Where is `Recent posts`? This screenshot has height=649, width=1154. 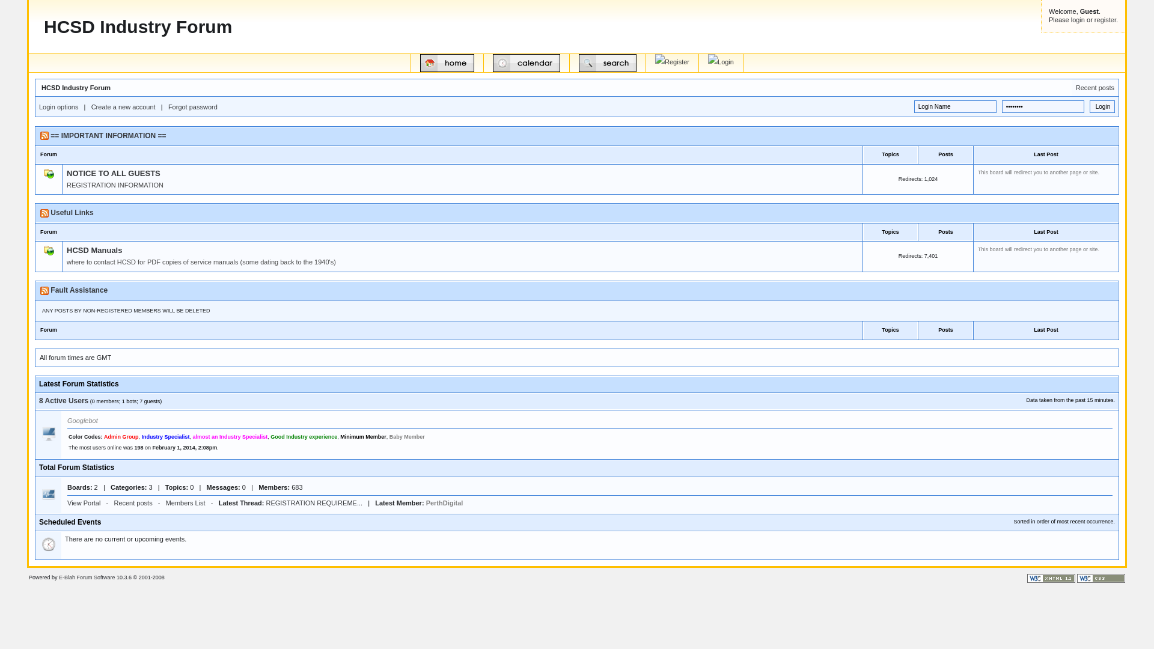
Recent posts is located at coordinates (133, 503).